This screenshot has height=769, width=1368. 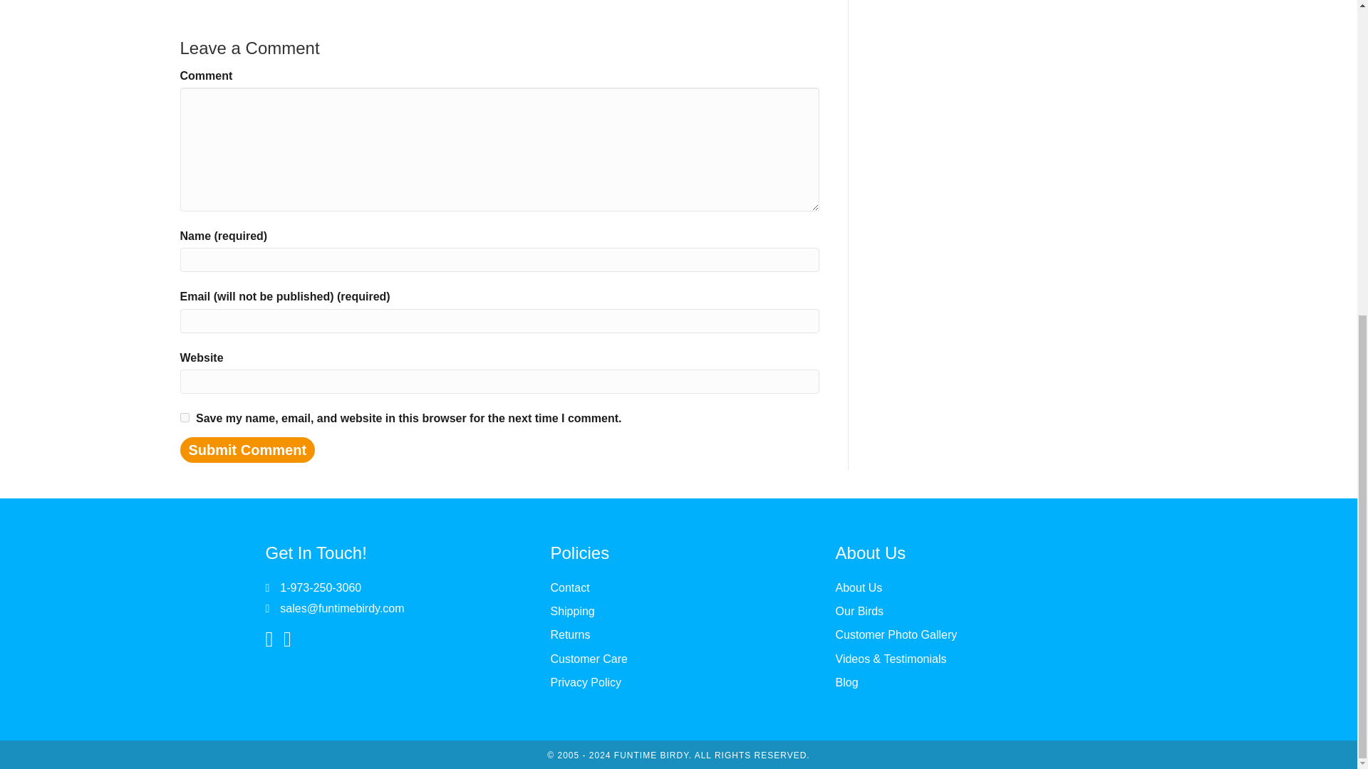 What do you see at coordinates (247, 450) in the screenshot?
I see `Submit Comment` at bounding box center [247, 450].